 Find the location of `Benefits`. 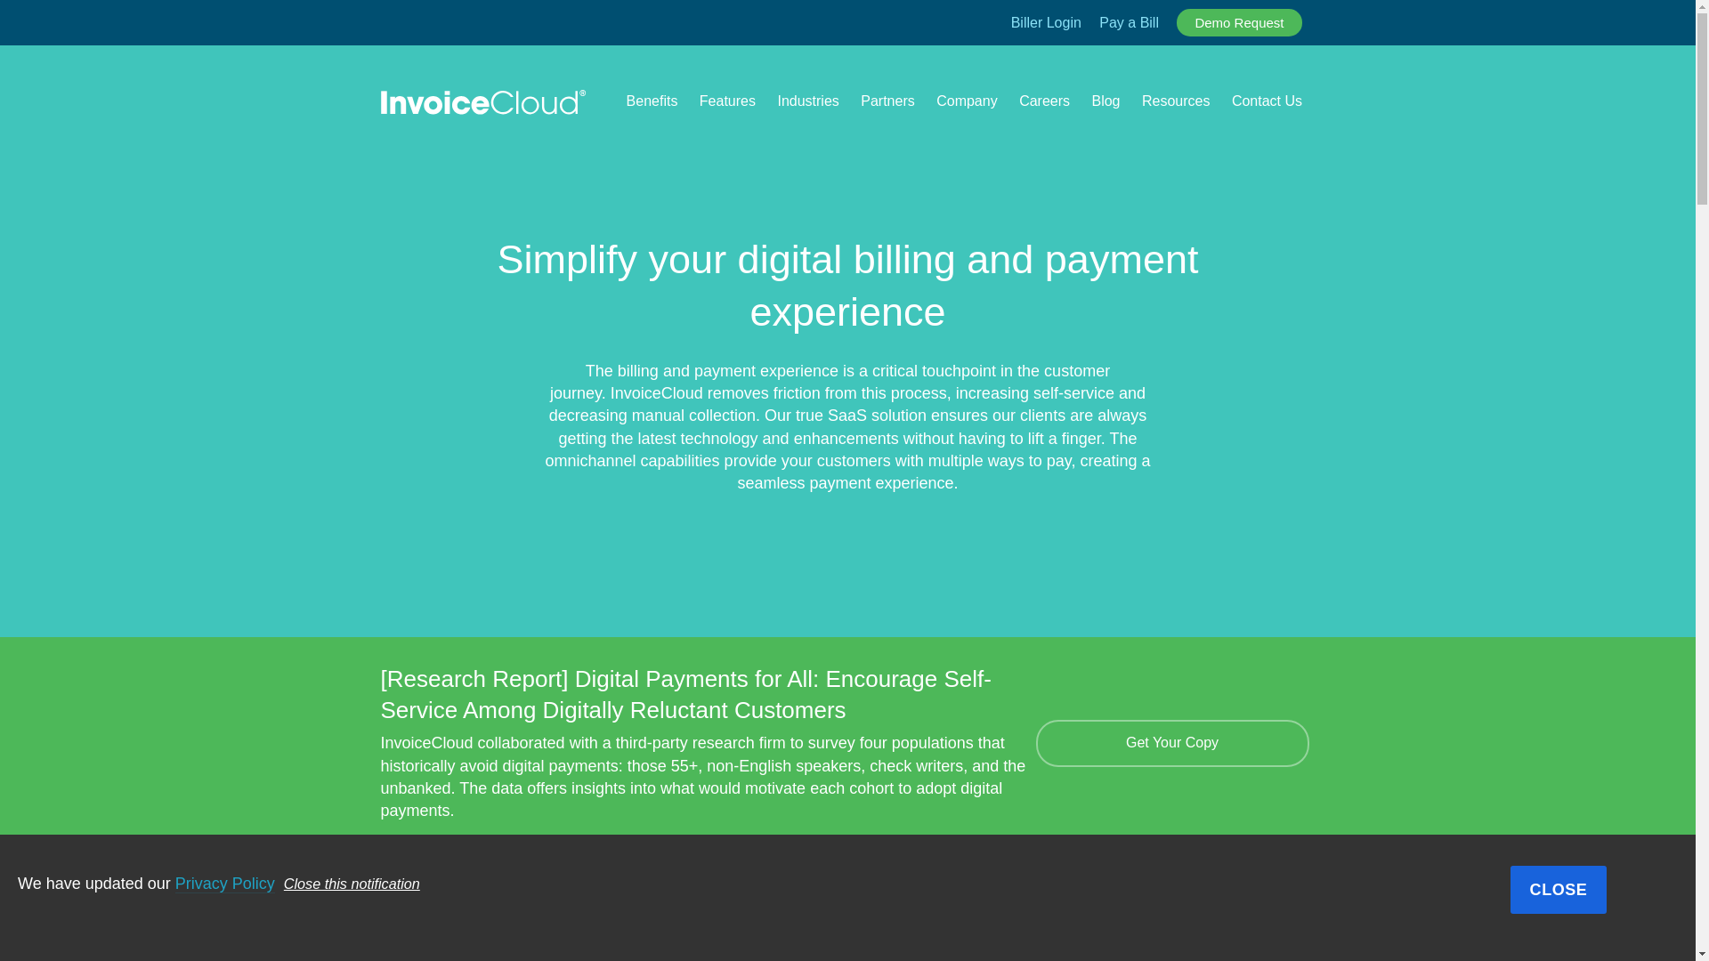

Benefits is located at coordinates (652, 105).